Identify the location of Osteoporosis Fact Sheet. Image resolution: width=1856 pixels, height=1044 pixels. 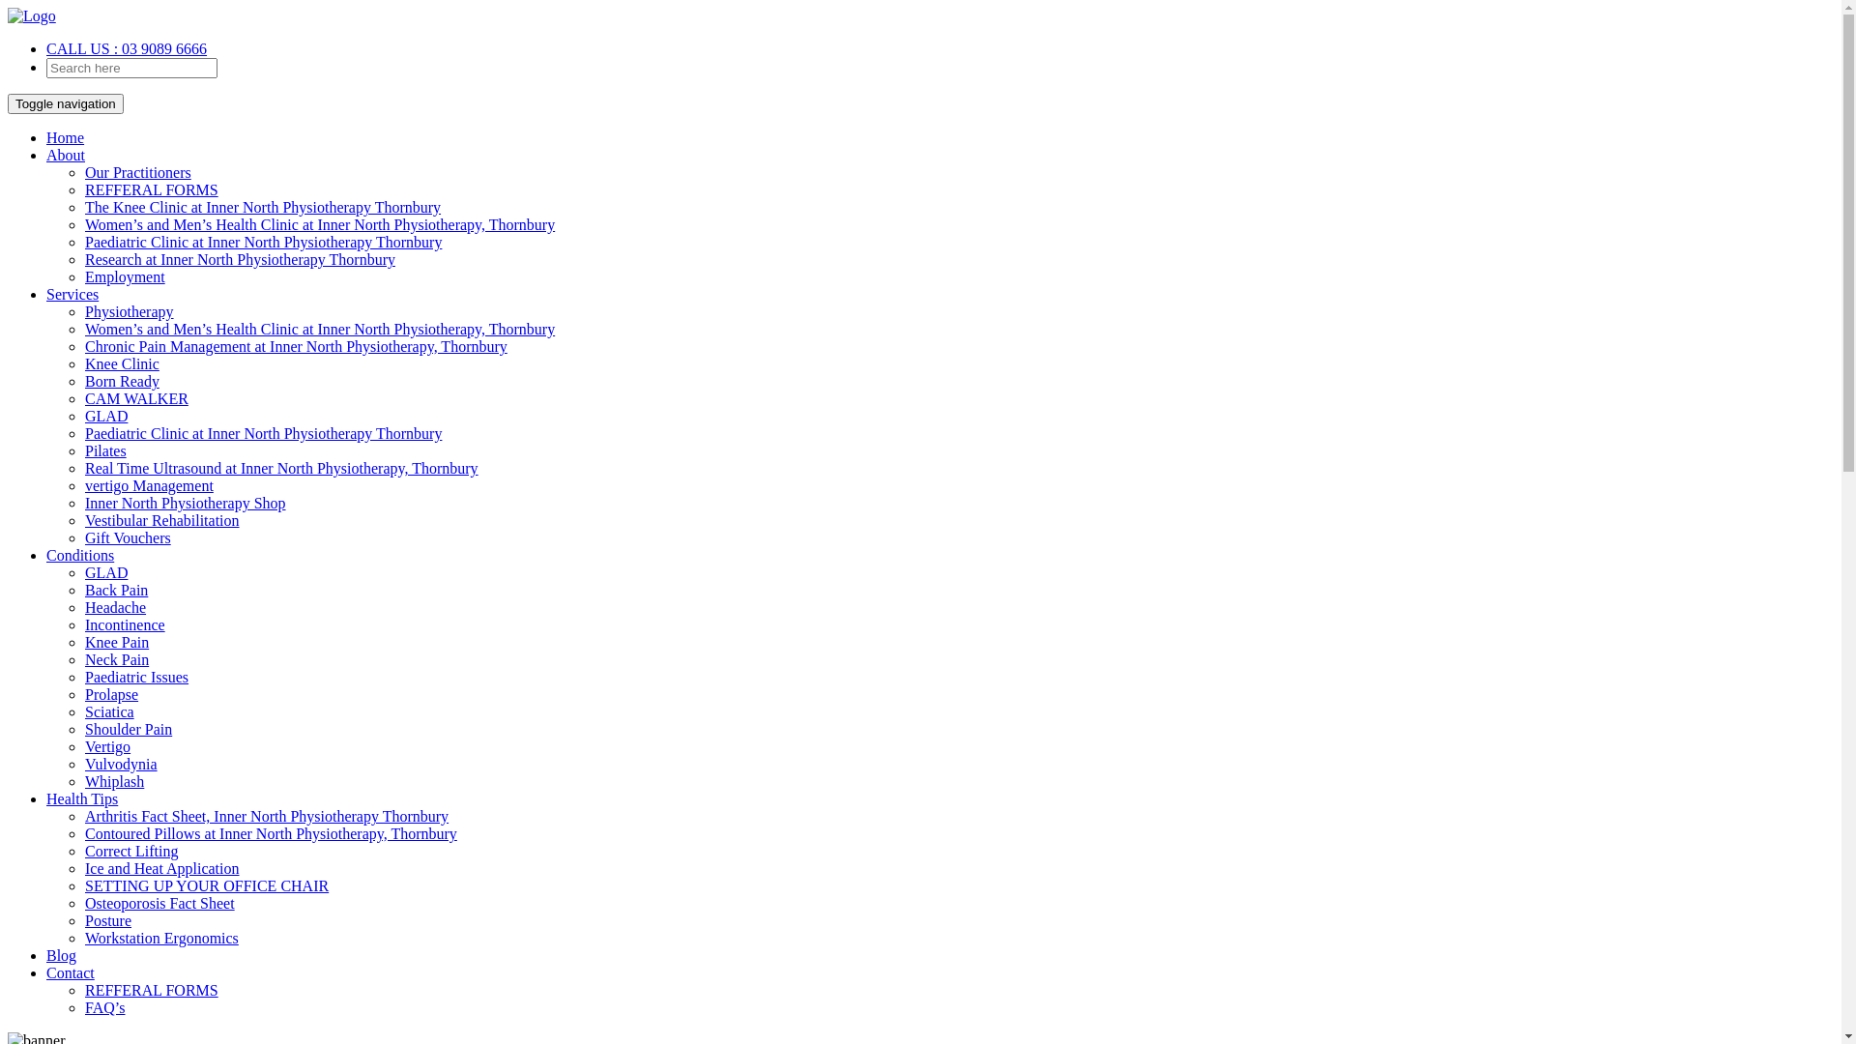
(160, 903).